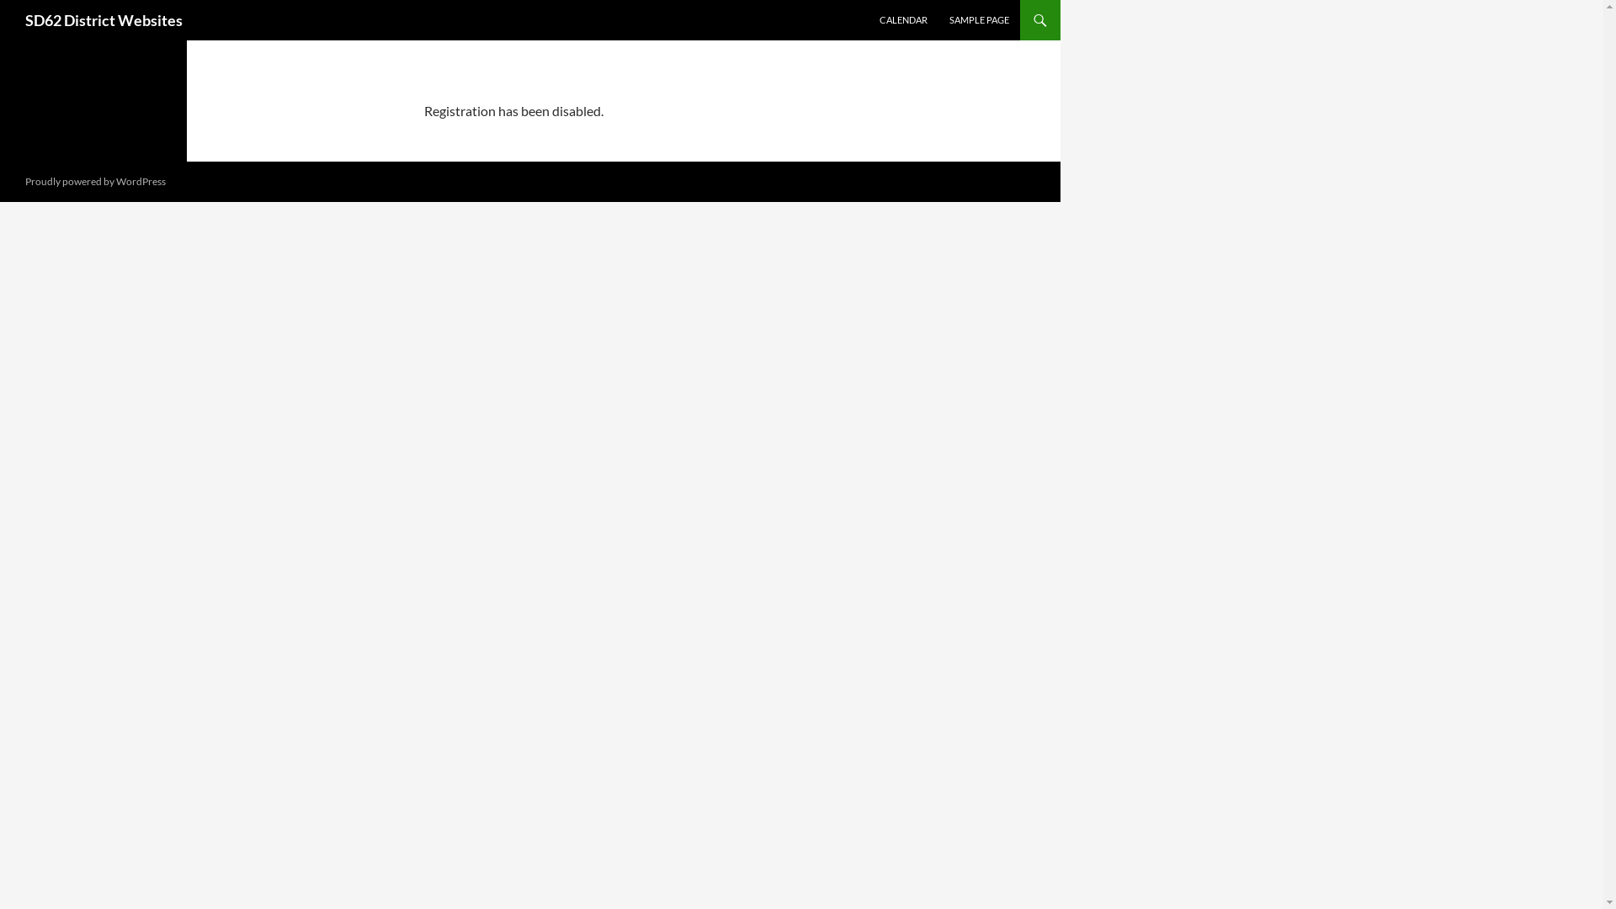 The image size is (1616, 909). What do you see at coordinates (880, 0) in the screenshot?
I see `SKIP TO CONTENT` at bounding box center [880, 0].